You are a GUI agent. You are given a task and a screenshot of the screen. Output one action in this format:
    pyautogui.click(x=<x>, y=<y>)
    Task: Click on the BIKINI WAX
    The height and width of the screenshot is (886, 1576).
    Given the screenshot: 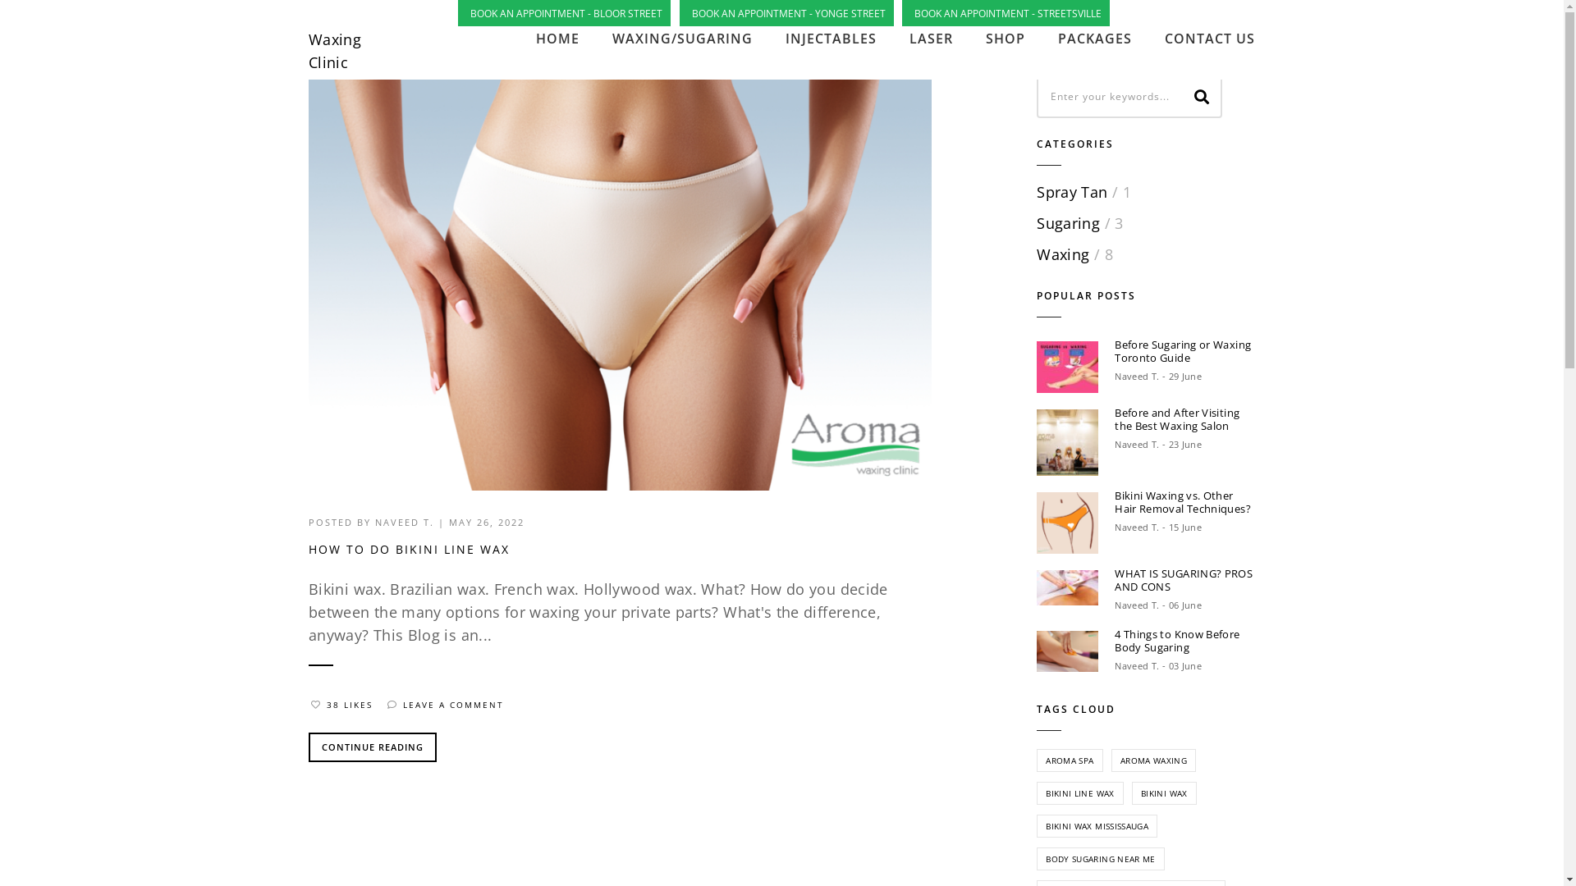 What is the action you would take?
    pyautogui.click(x=1164, y=793)
    